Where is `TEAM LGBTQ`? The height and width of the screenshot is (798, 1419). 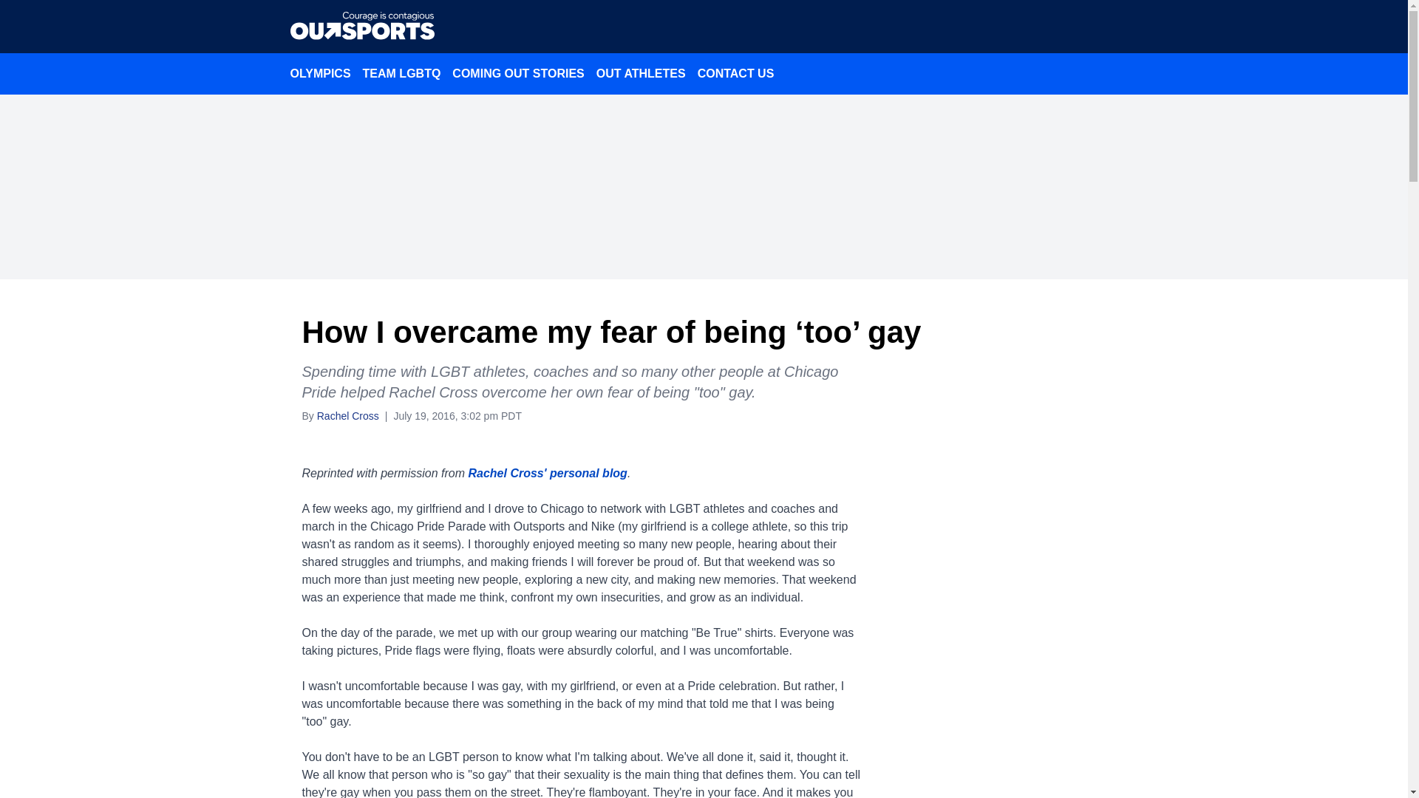
TEAM LGBTQ is located at coordinates (402, 73).